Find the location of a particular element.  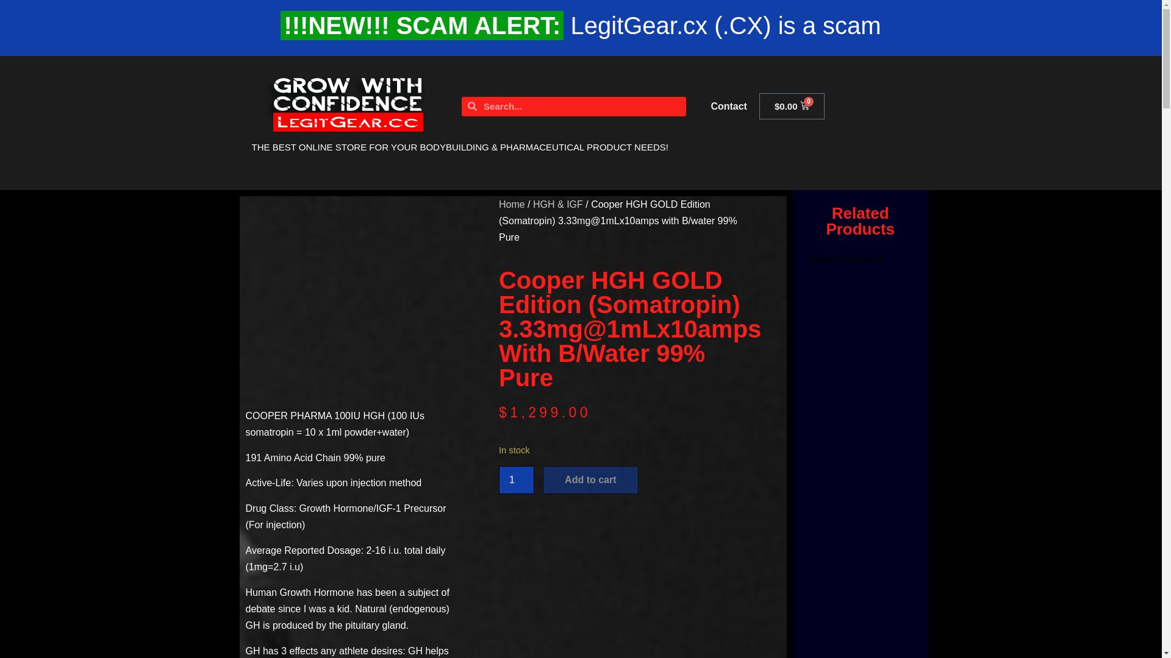

Add to cart is located at coordinates (590, 480).